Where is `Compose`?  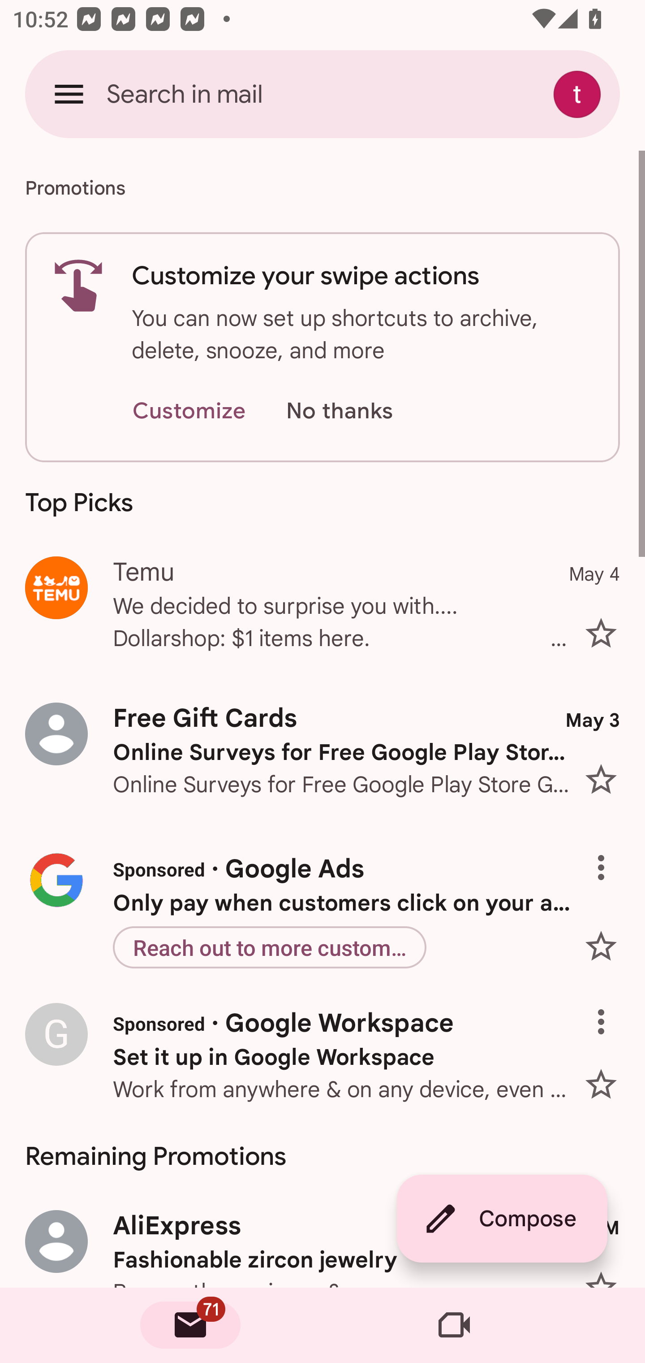 Compose is located at coordinates (502, 1219).